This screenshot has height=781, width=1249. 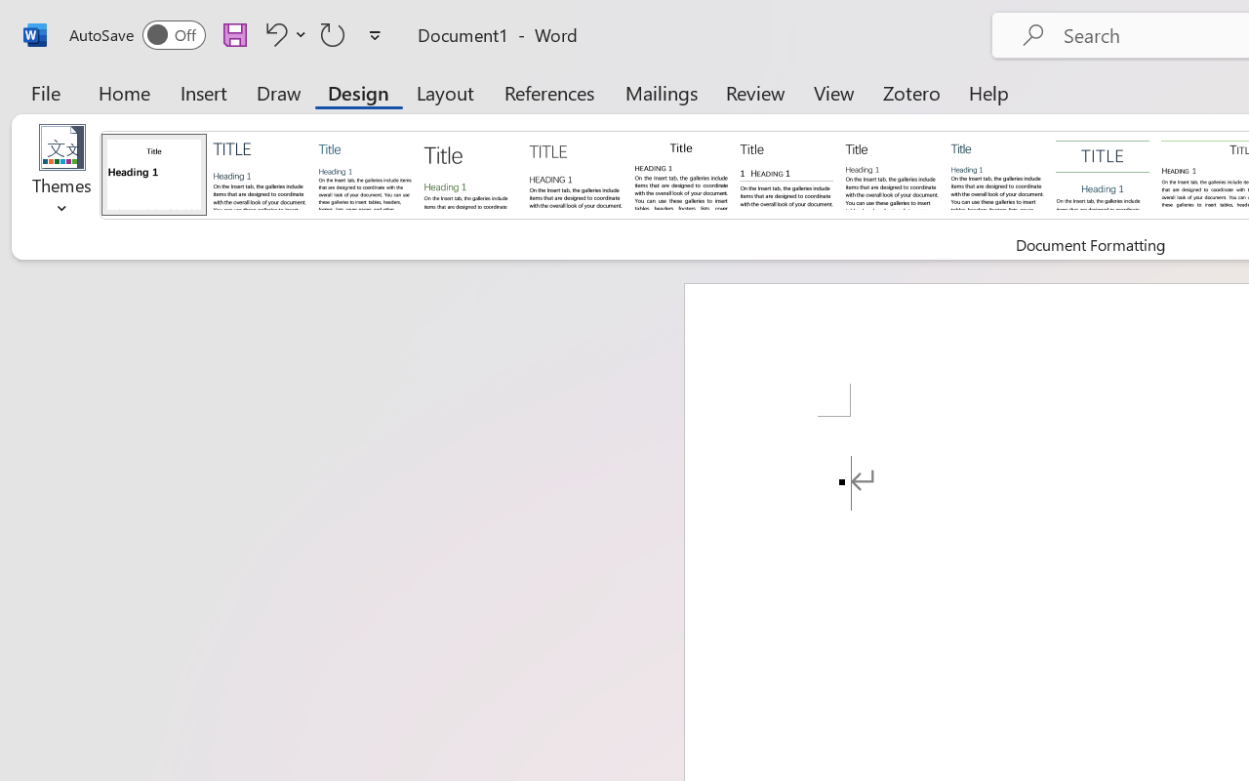 What do you see at coordinates (283, 34) in the screenshot?
I see `Undo Apply Quick Style` at bounding box center [283, 34].